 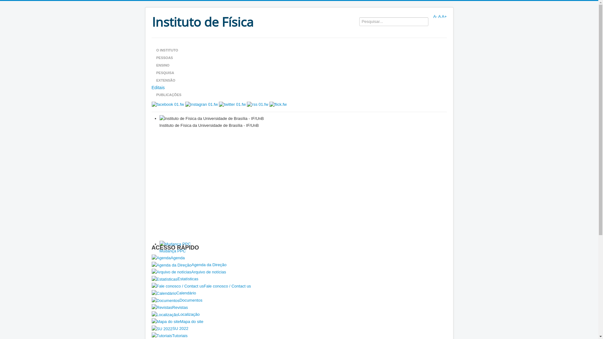 What do you see at coordinates (299, 88) in the screenshot?
I see `Editais` at bounding box center [299, 88].